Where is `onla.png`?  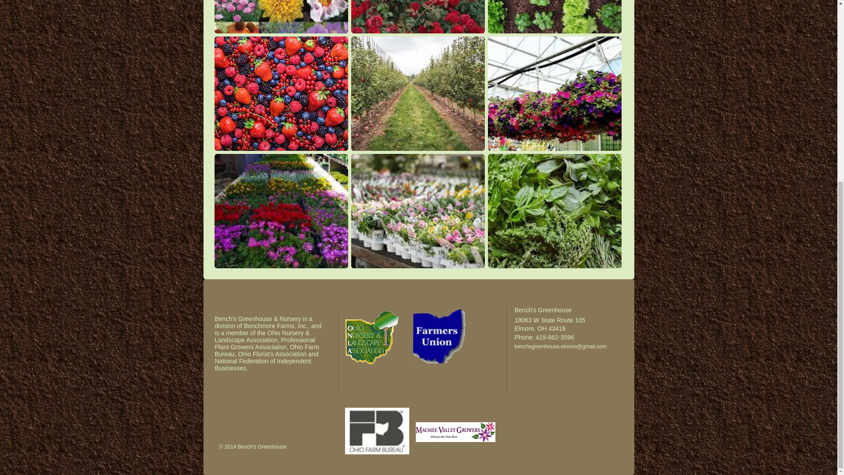 onla.png is located at coordinates (371, 338).